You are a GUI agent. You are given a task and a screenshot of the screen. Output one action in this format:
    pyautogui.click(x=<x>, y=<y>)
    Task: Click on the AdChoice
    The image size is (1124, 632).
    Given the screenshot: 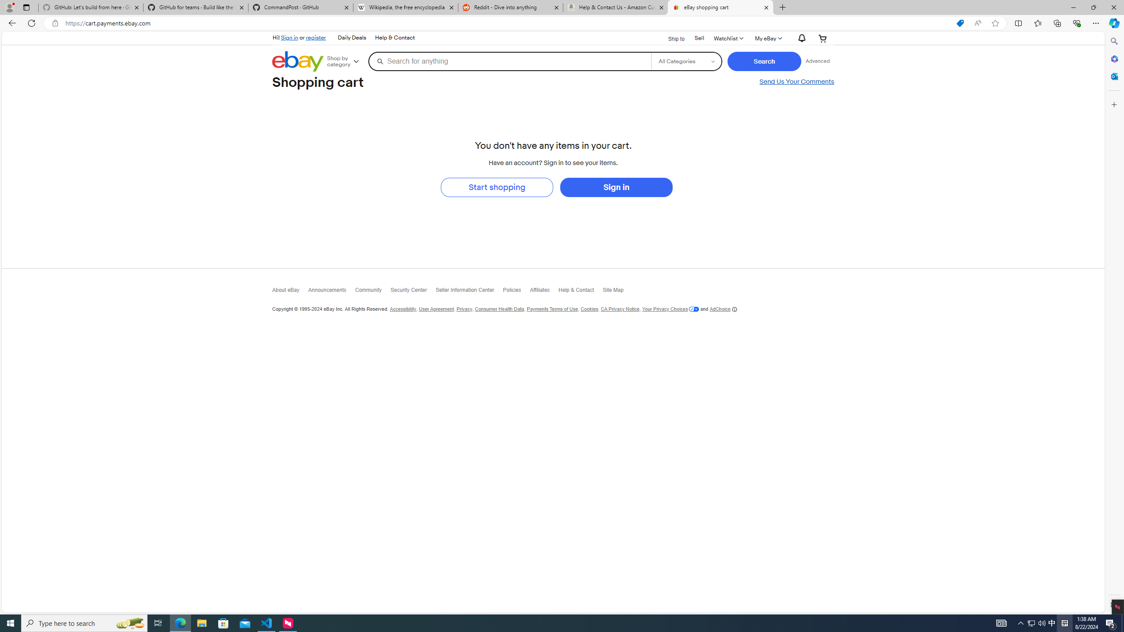 What is the action you would take?
    pyautogui.click(x=723, y=309)
    